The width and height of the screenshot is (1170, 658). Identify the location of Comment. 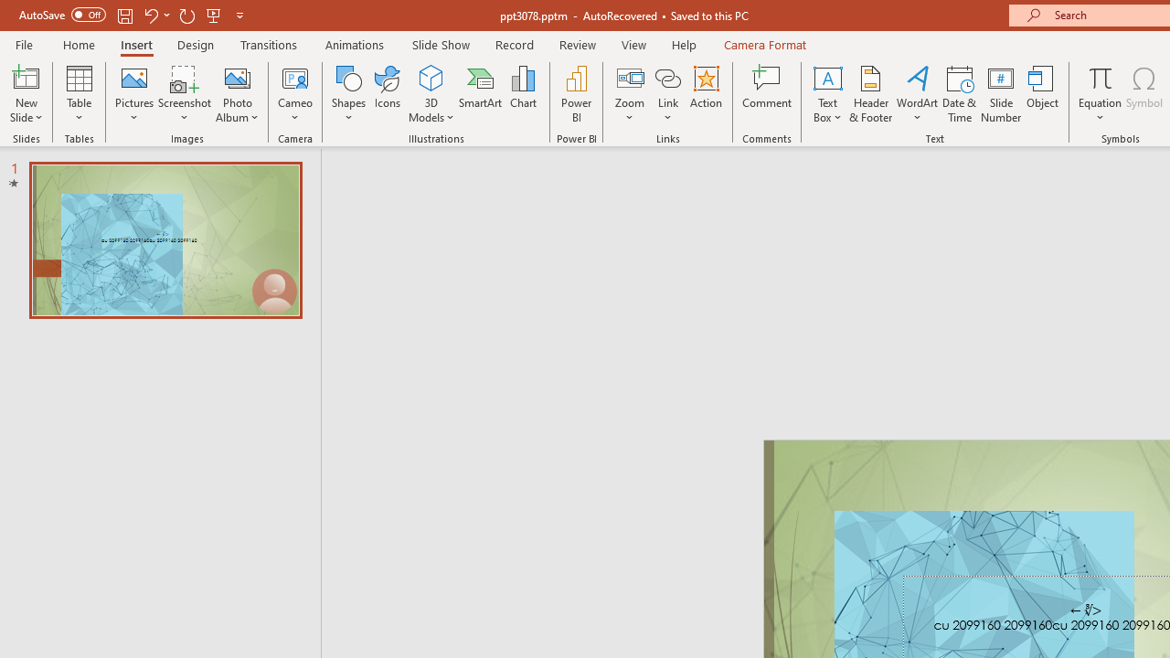
(768, 93).